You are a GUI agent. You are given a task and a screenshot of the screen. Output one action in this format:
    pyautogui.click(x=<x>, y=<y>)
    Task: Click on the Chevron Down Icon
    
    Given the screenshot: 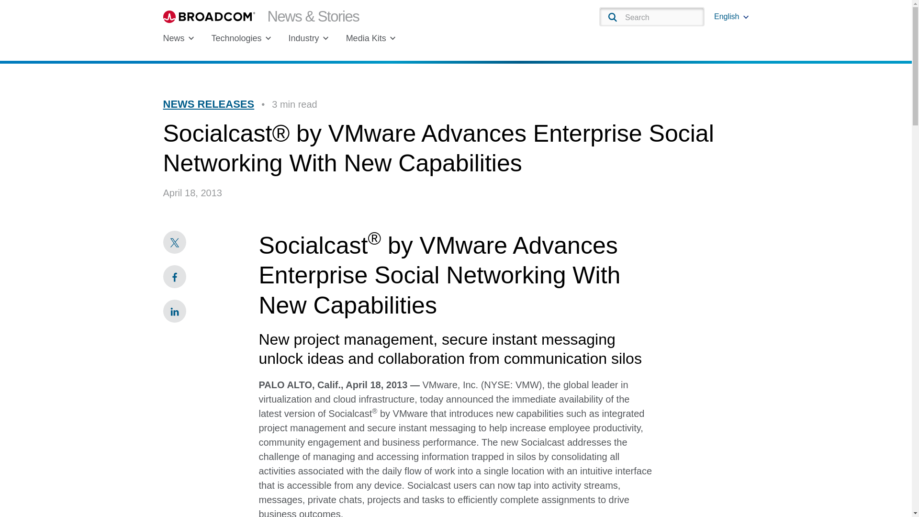 What is the action you would take?
    pyautogui.click(x=746, y=17)
    